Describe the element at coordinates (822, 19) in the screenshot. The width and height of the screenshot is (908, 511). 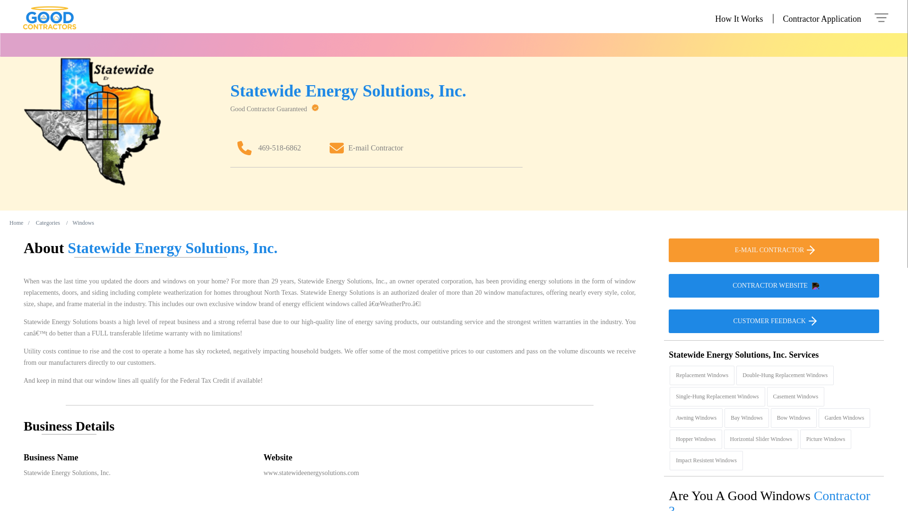
I see `Contractor Application` at that location.